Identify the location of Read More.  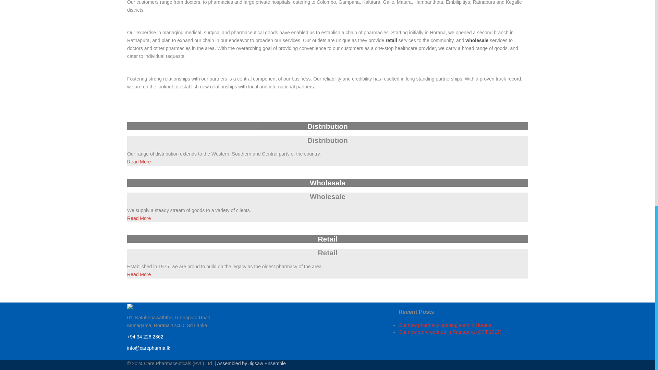
(138, 162).